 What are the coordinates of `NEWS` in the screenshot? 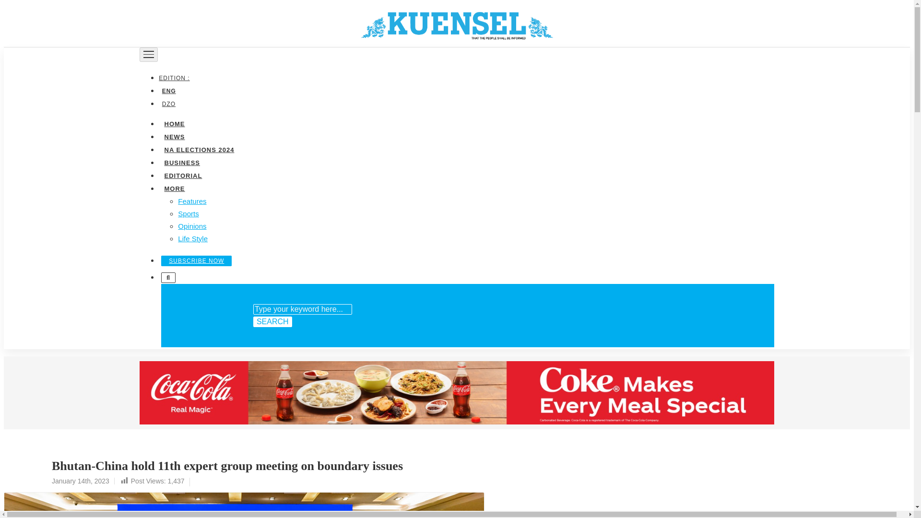 It's located at (174, 136).